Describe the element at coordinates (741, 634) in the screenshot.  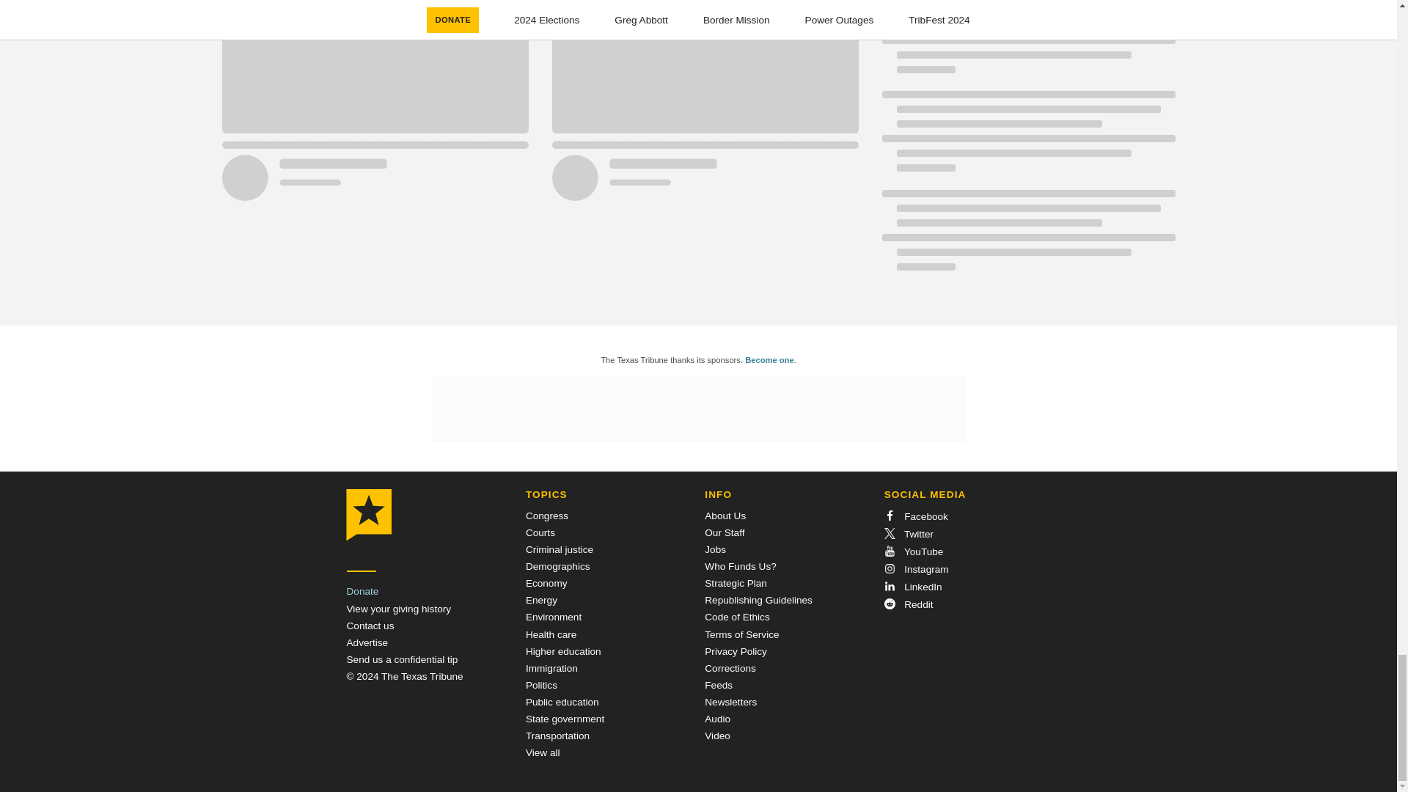
I see `Terms of Service` at that location.